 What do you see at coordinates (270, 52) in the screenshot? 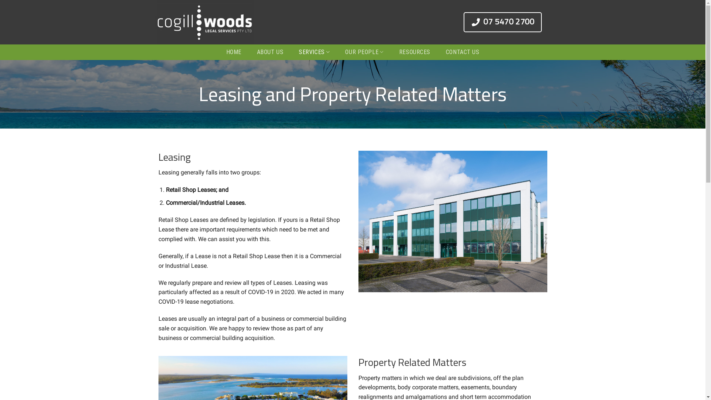
I see `ABOUT US` at bounding box center [270, 52].